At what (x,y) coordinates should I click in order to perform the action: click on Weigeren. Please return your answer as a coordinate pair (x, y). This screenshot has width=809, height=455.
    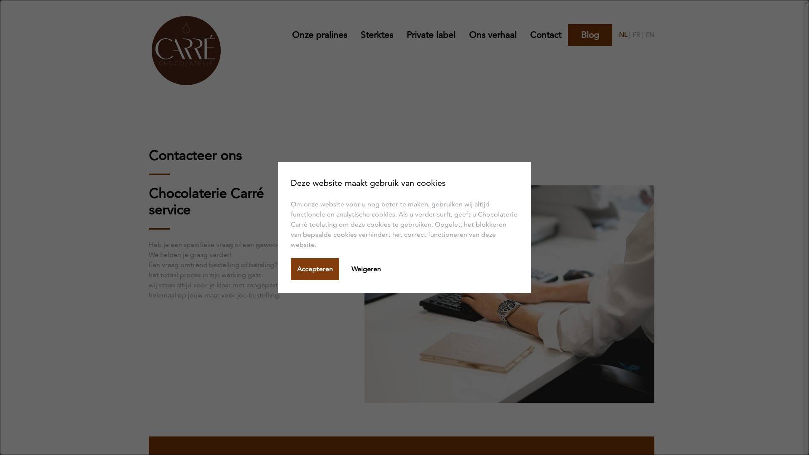
    Looking at the image, I should click on (366, 269).